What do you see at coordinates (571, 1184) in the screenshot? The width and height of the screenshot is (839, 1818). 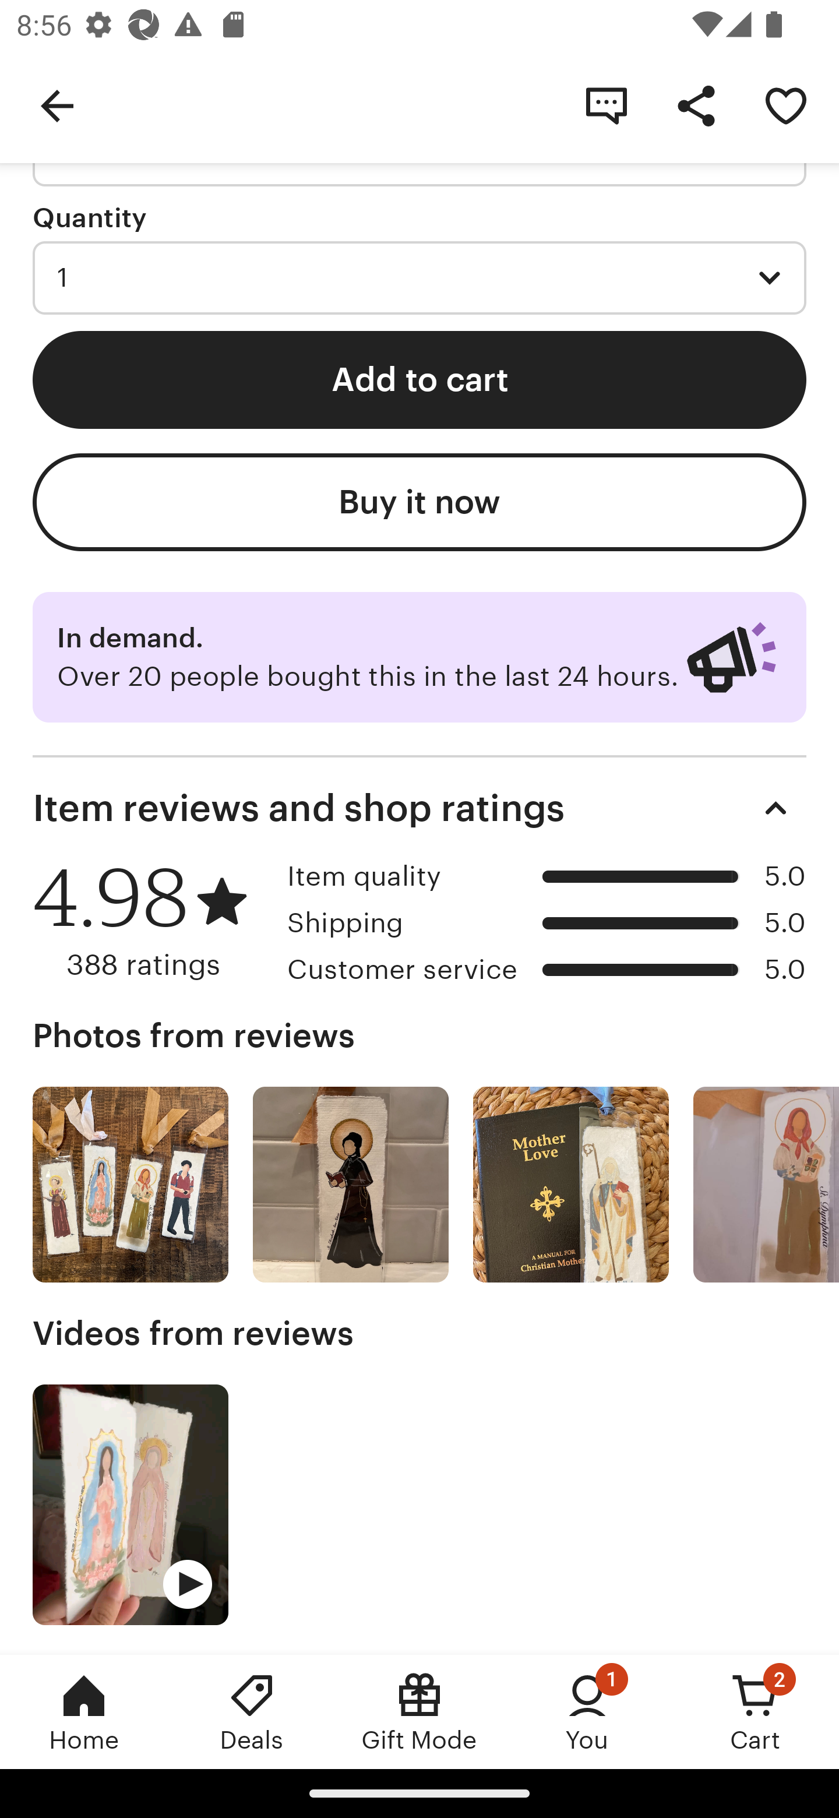 I see `Photo from review` at bounding box center [571, 1184].